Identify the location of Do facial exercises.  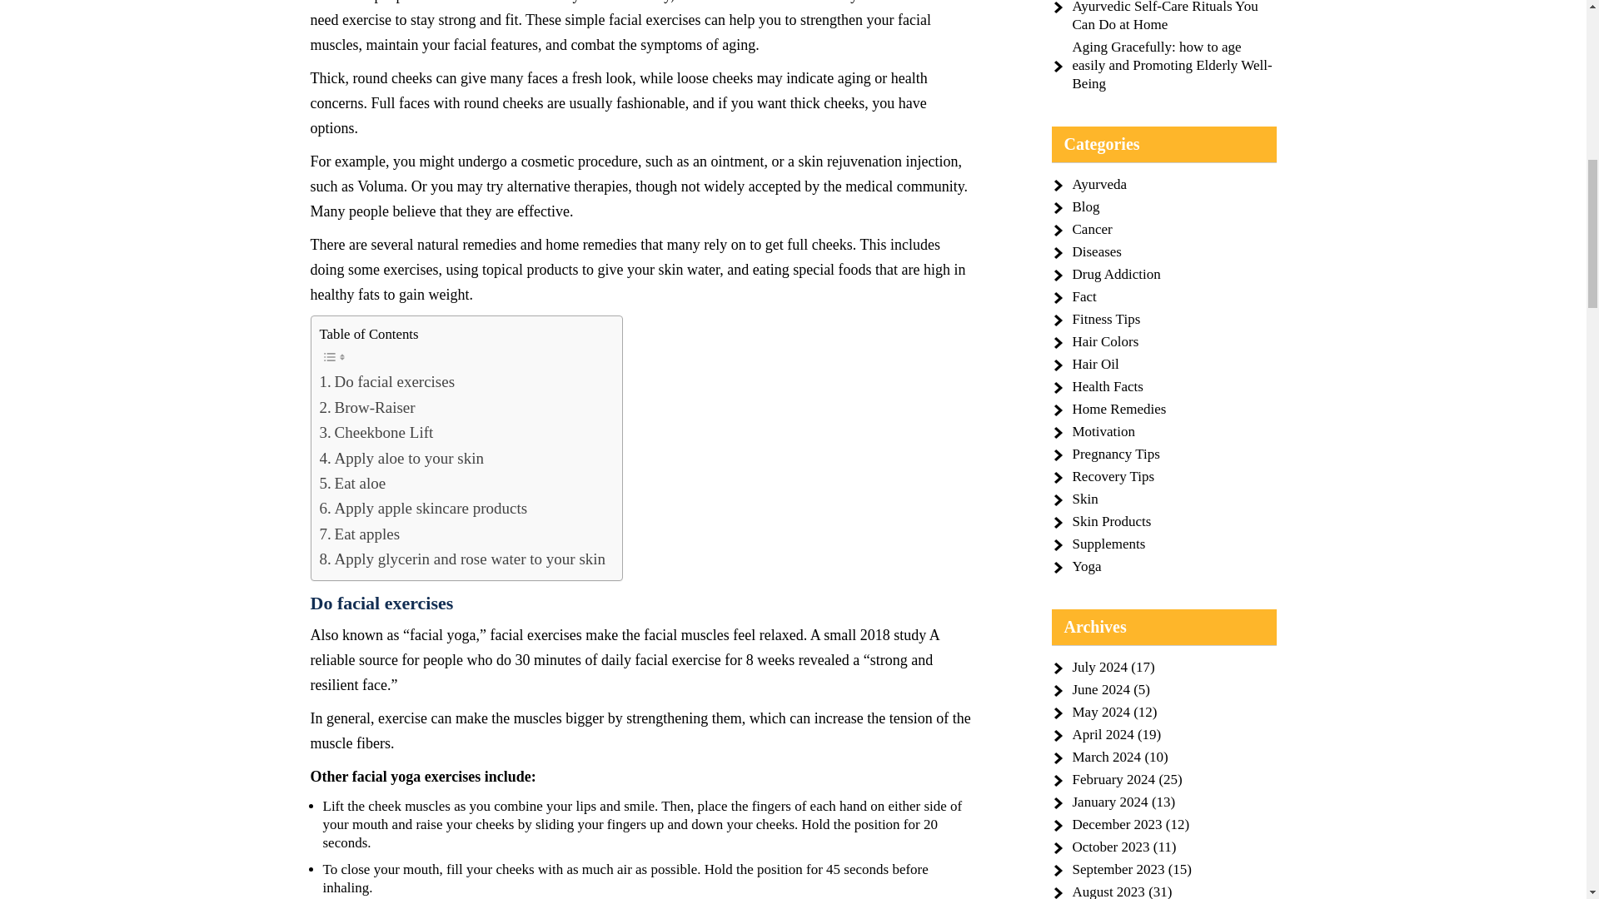
(388, 381).